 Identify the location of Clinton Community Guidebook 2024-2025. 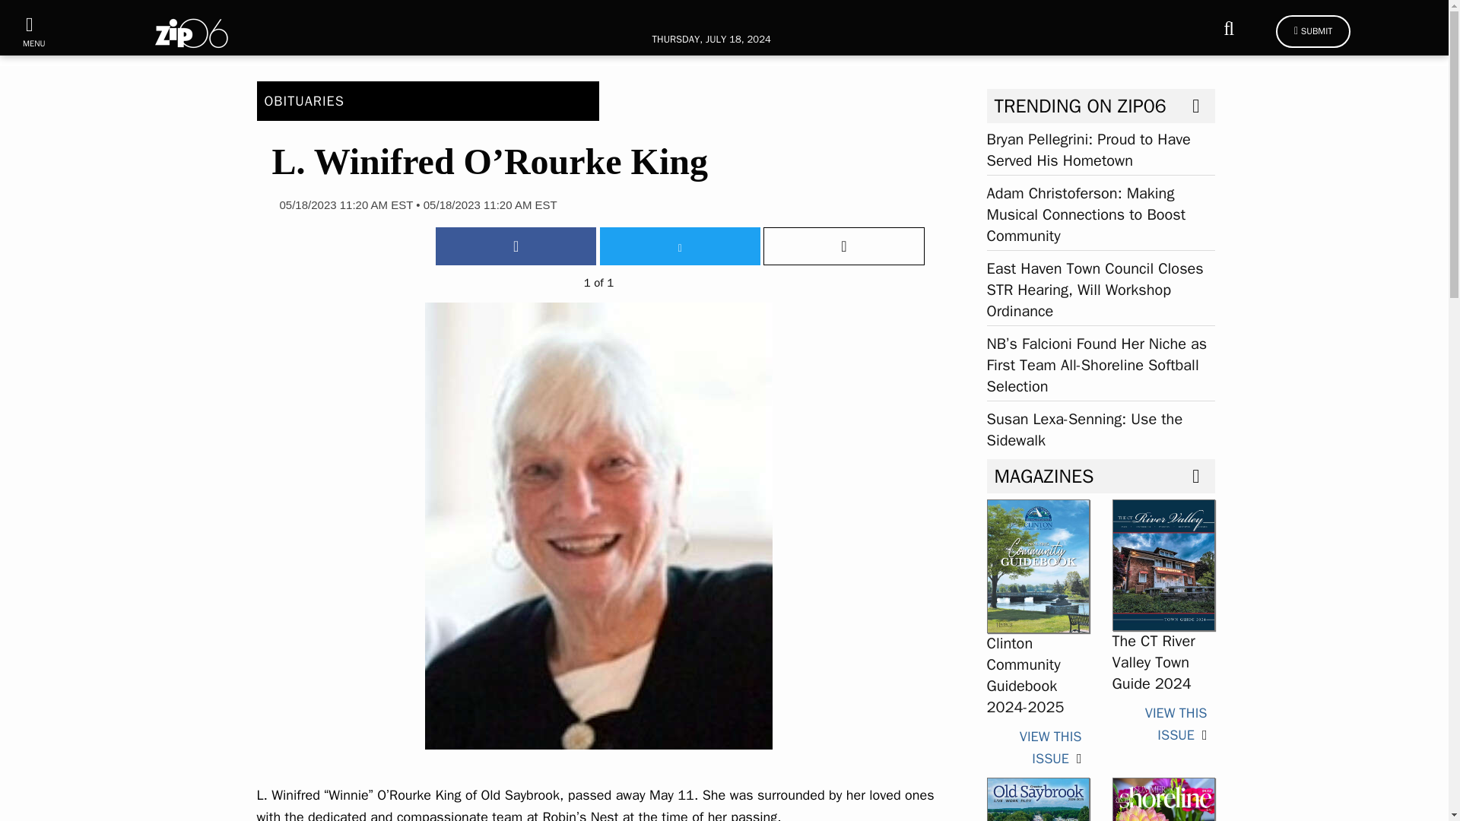
(1037, 565).